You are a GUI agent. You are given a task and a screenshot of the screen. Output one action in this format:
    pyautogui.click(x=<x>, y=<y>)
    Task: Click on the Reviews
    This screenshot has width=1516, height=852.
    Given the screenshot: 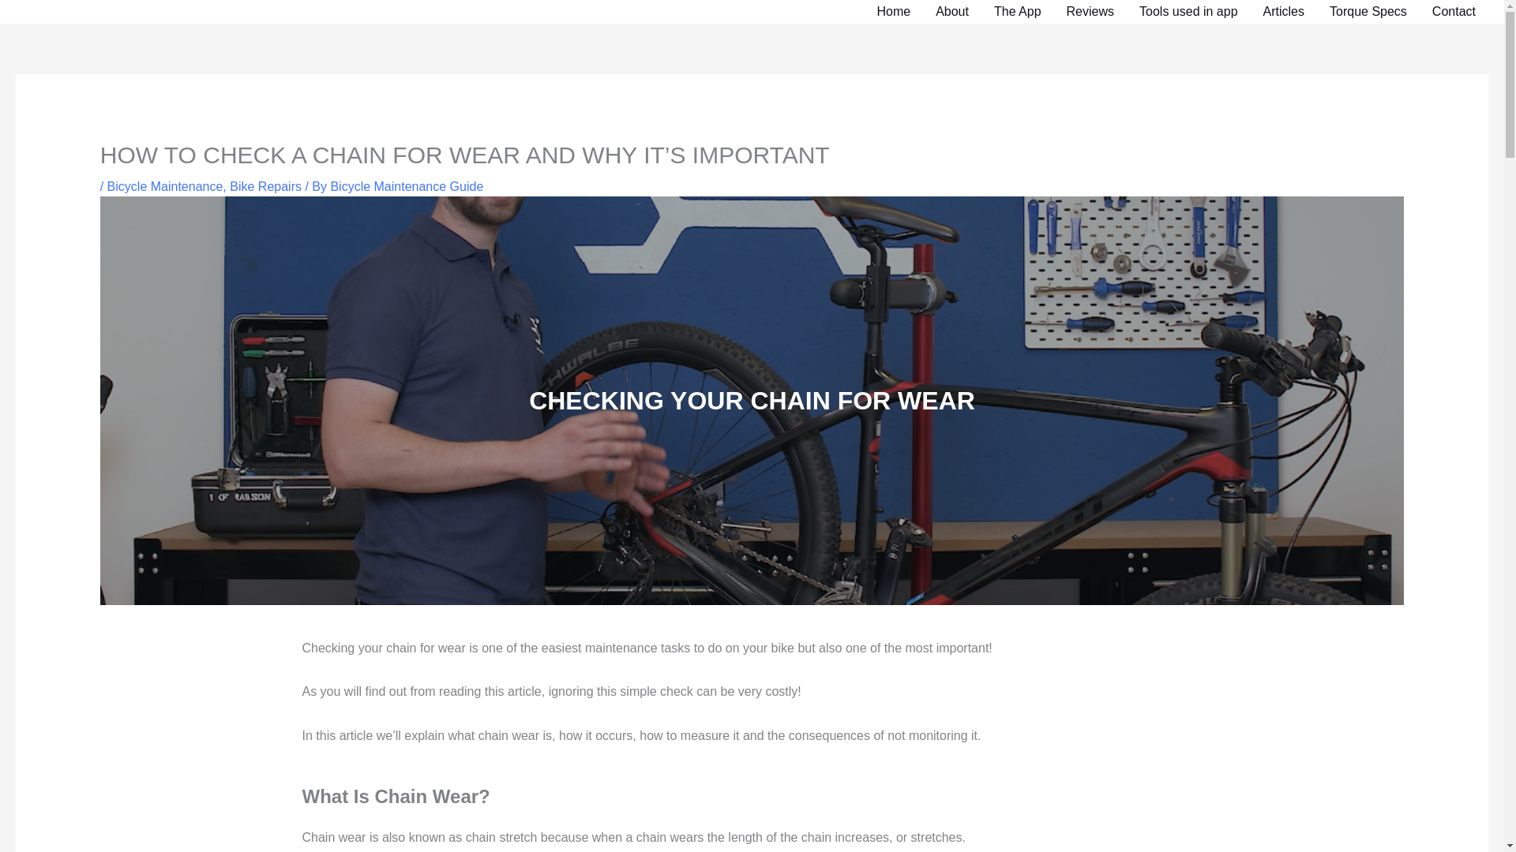 What is the action you would take?
    pyautogui.click(x=1090, y=12)
    